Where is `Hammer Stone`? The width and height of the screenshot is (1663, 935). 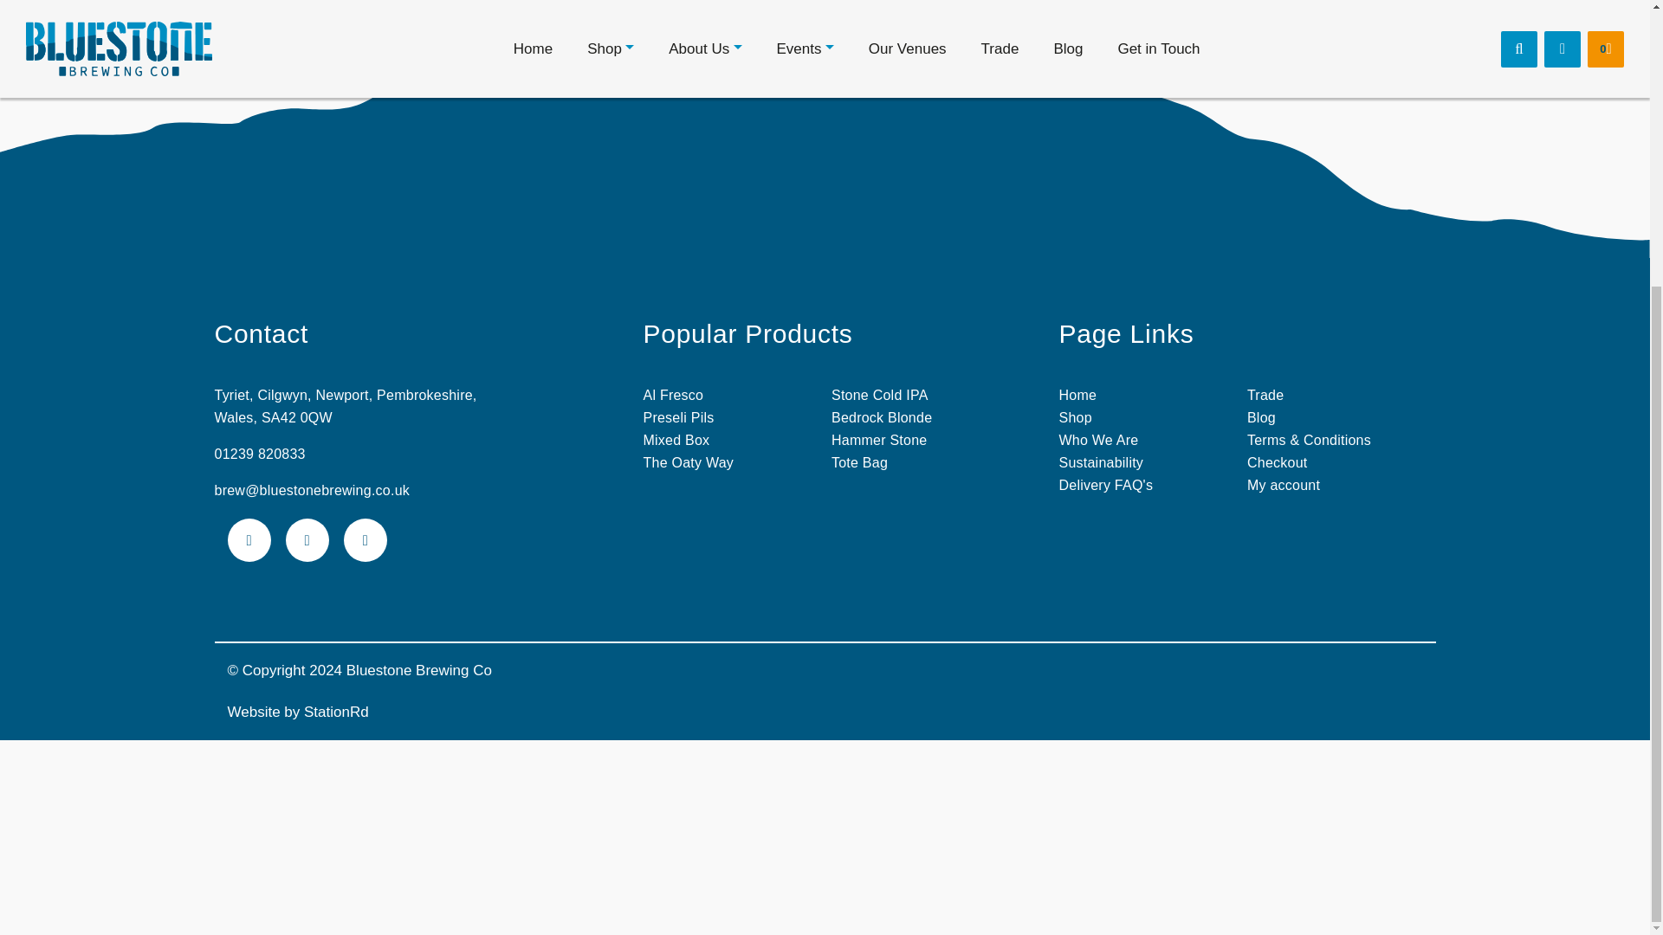 Hammer Stone is located at coordinates (878, 440).